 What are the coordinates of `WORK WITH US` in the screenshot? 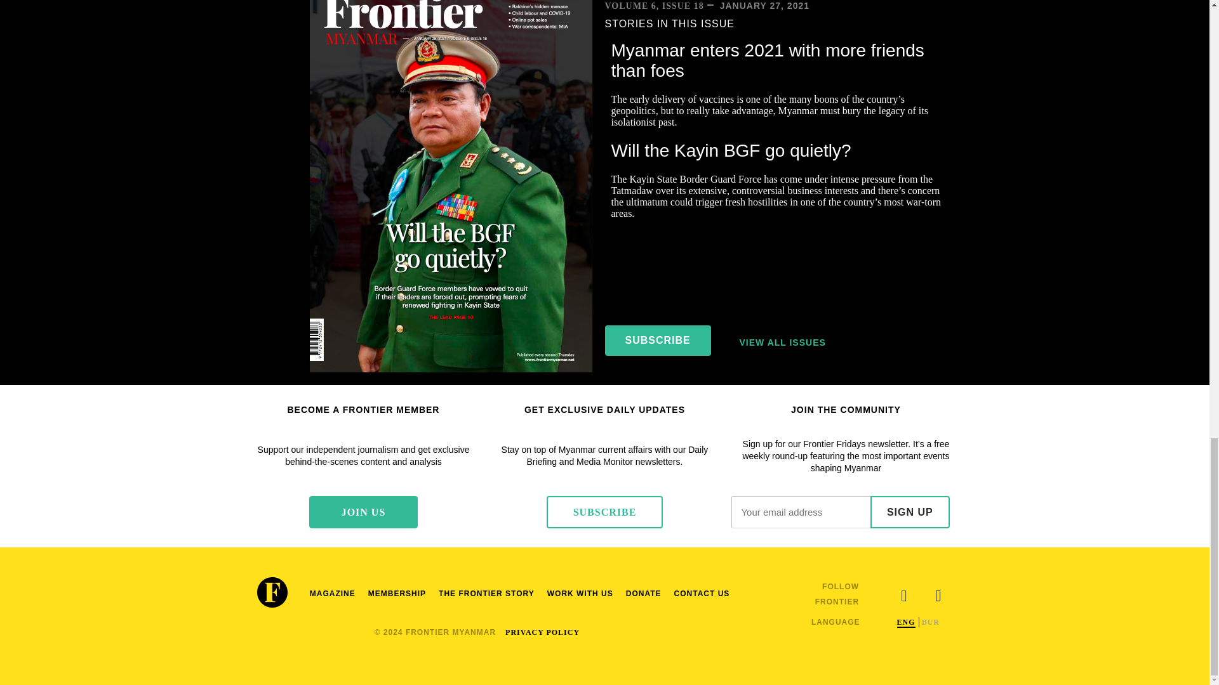 It's located at (580, 594).